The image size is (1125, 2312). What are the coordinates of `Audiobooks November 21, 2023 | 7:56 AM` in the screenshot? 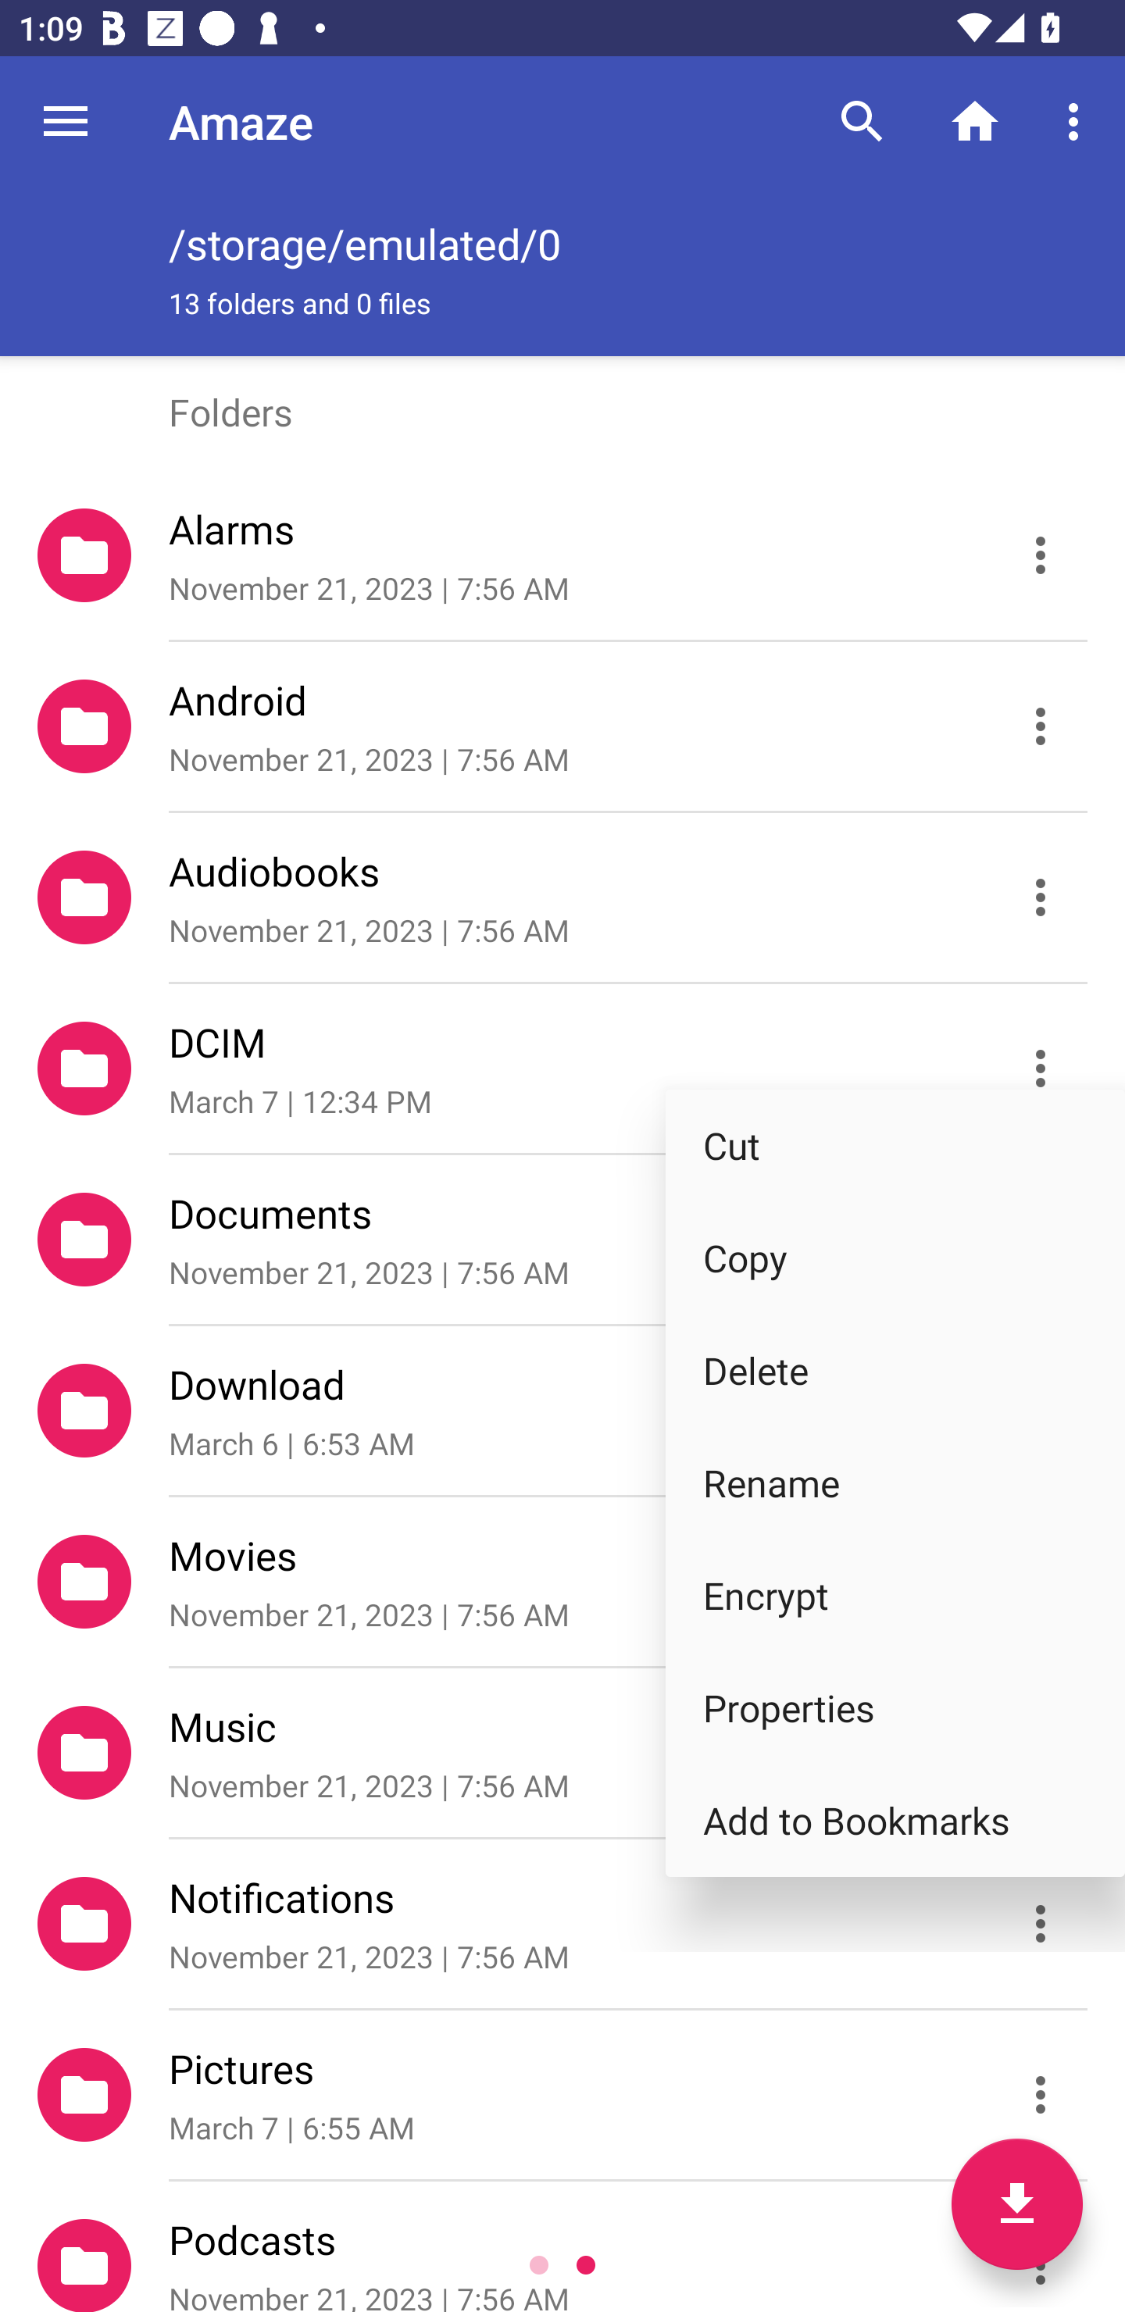 It's located at (562, 898).